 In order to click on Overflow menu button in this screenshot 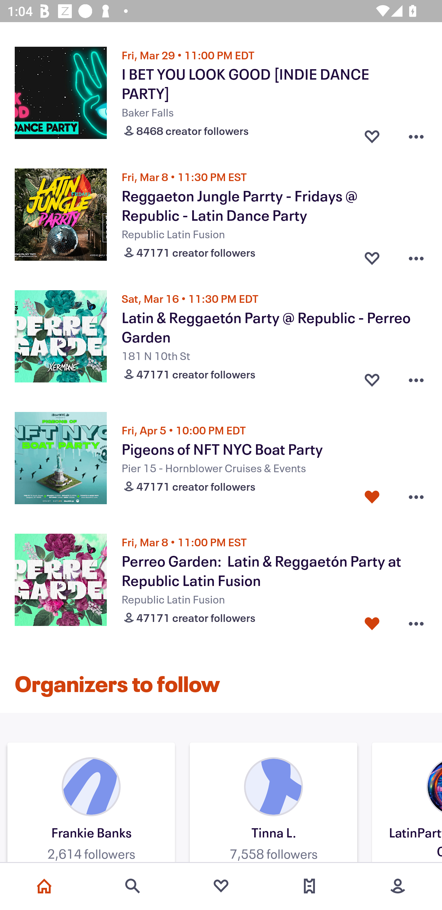, I will do `click(416, 497)`.